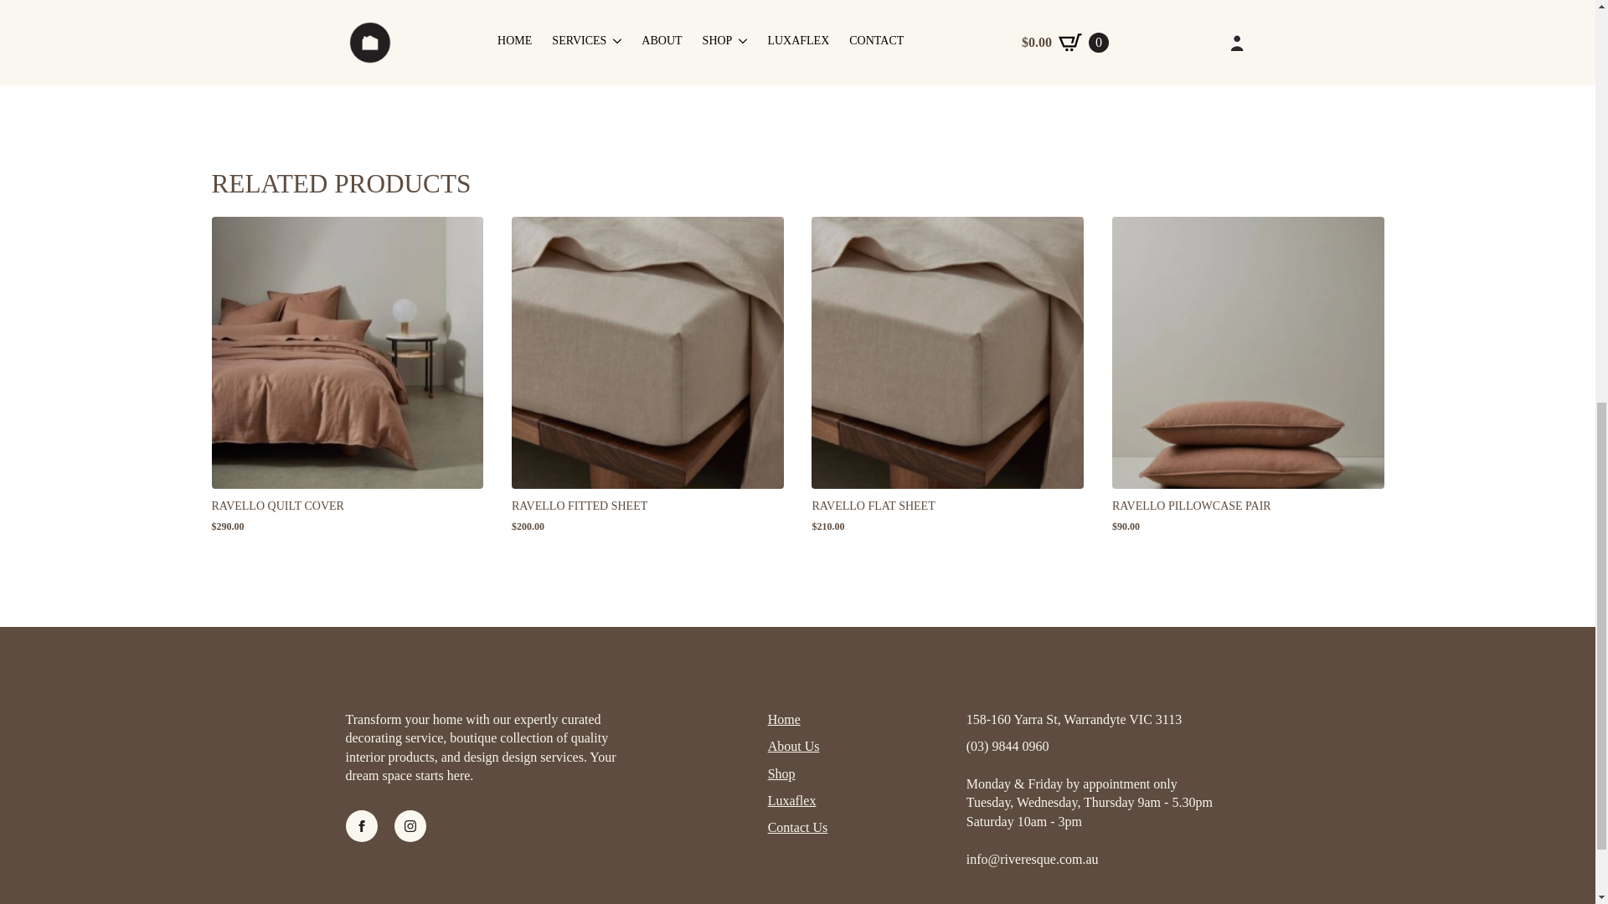 This screenshot has height=904, width=1608. What do you see at coordinates (941, 71) in the screenshot?
I see `Bedding` at bounding box center [941, 71].